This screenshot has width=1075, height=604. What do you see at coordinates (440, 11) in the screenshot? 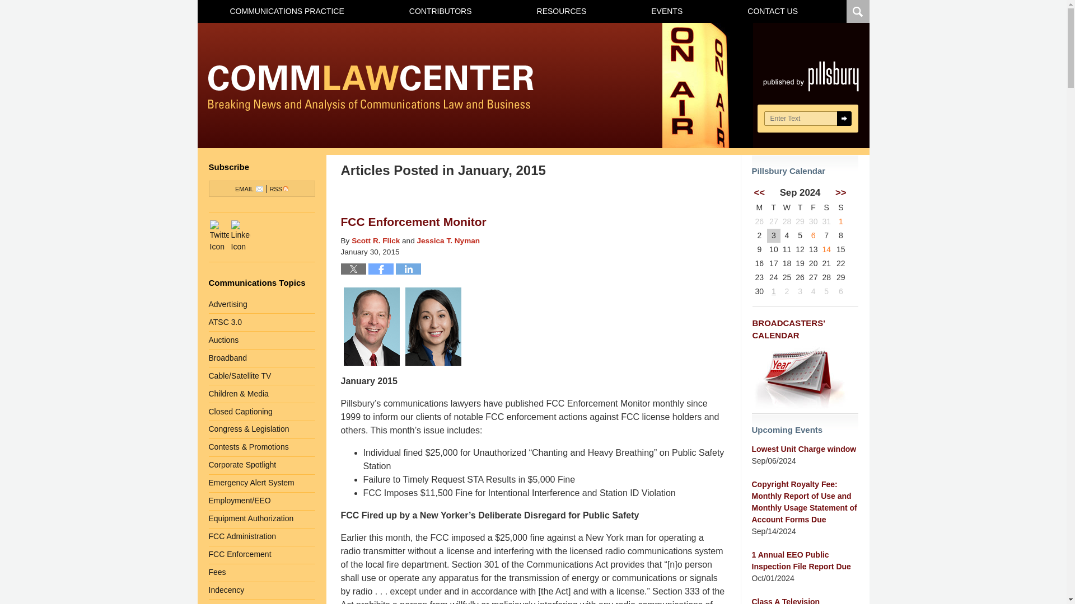
I see `CONTRIBUTORS` at bounding box center [440, 11].